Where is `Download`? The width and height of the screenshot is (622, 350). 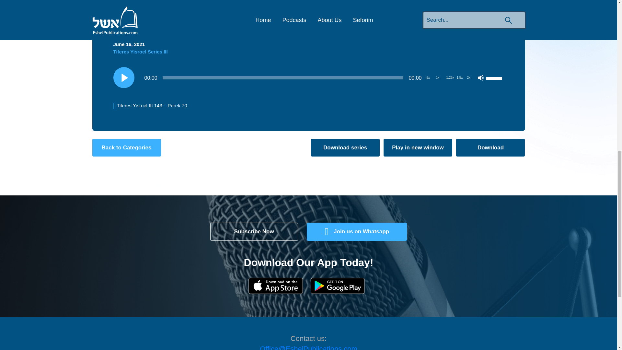
Download is located at coordinates (490, 147).